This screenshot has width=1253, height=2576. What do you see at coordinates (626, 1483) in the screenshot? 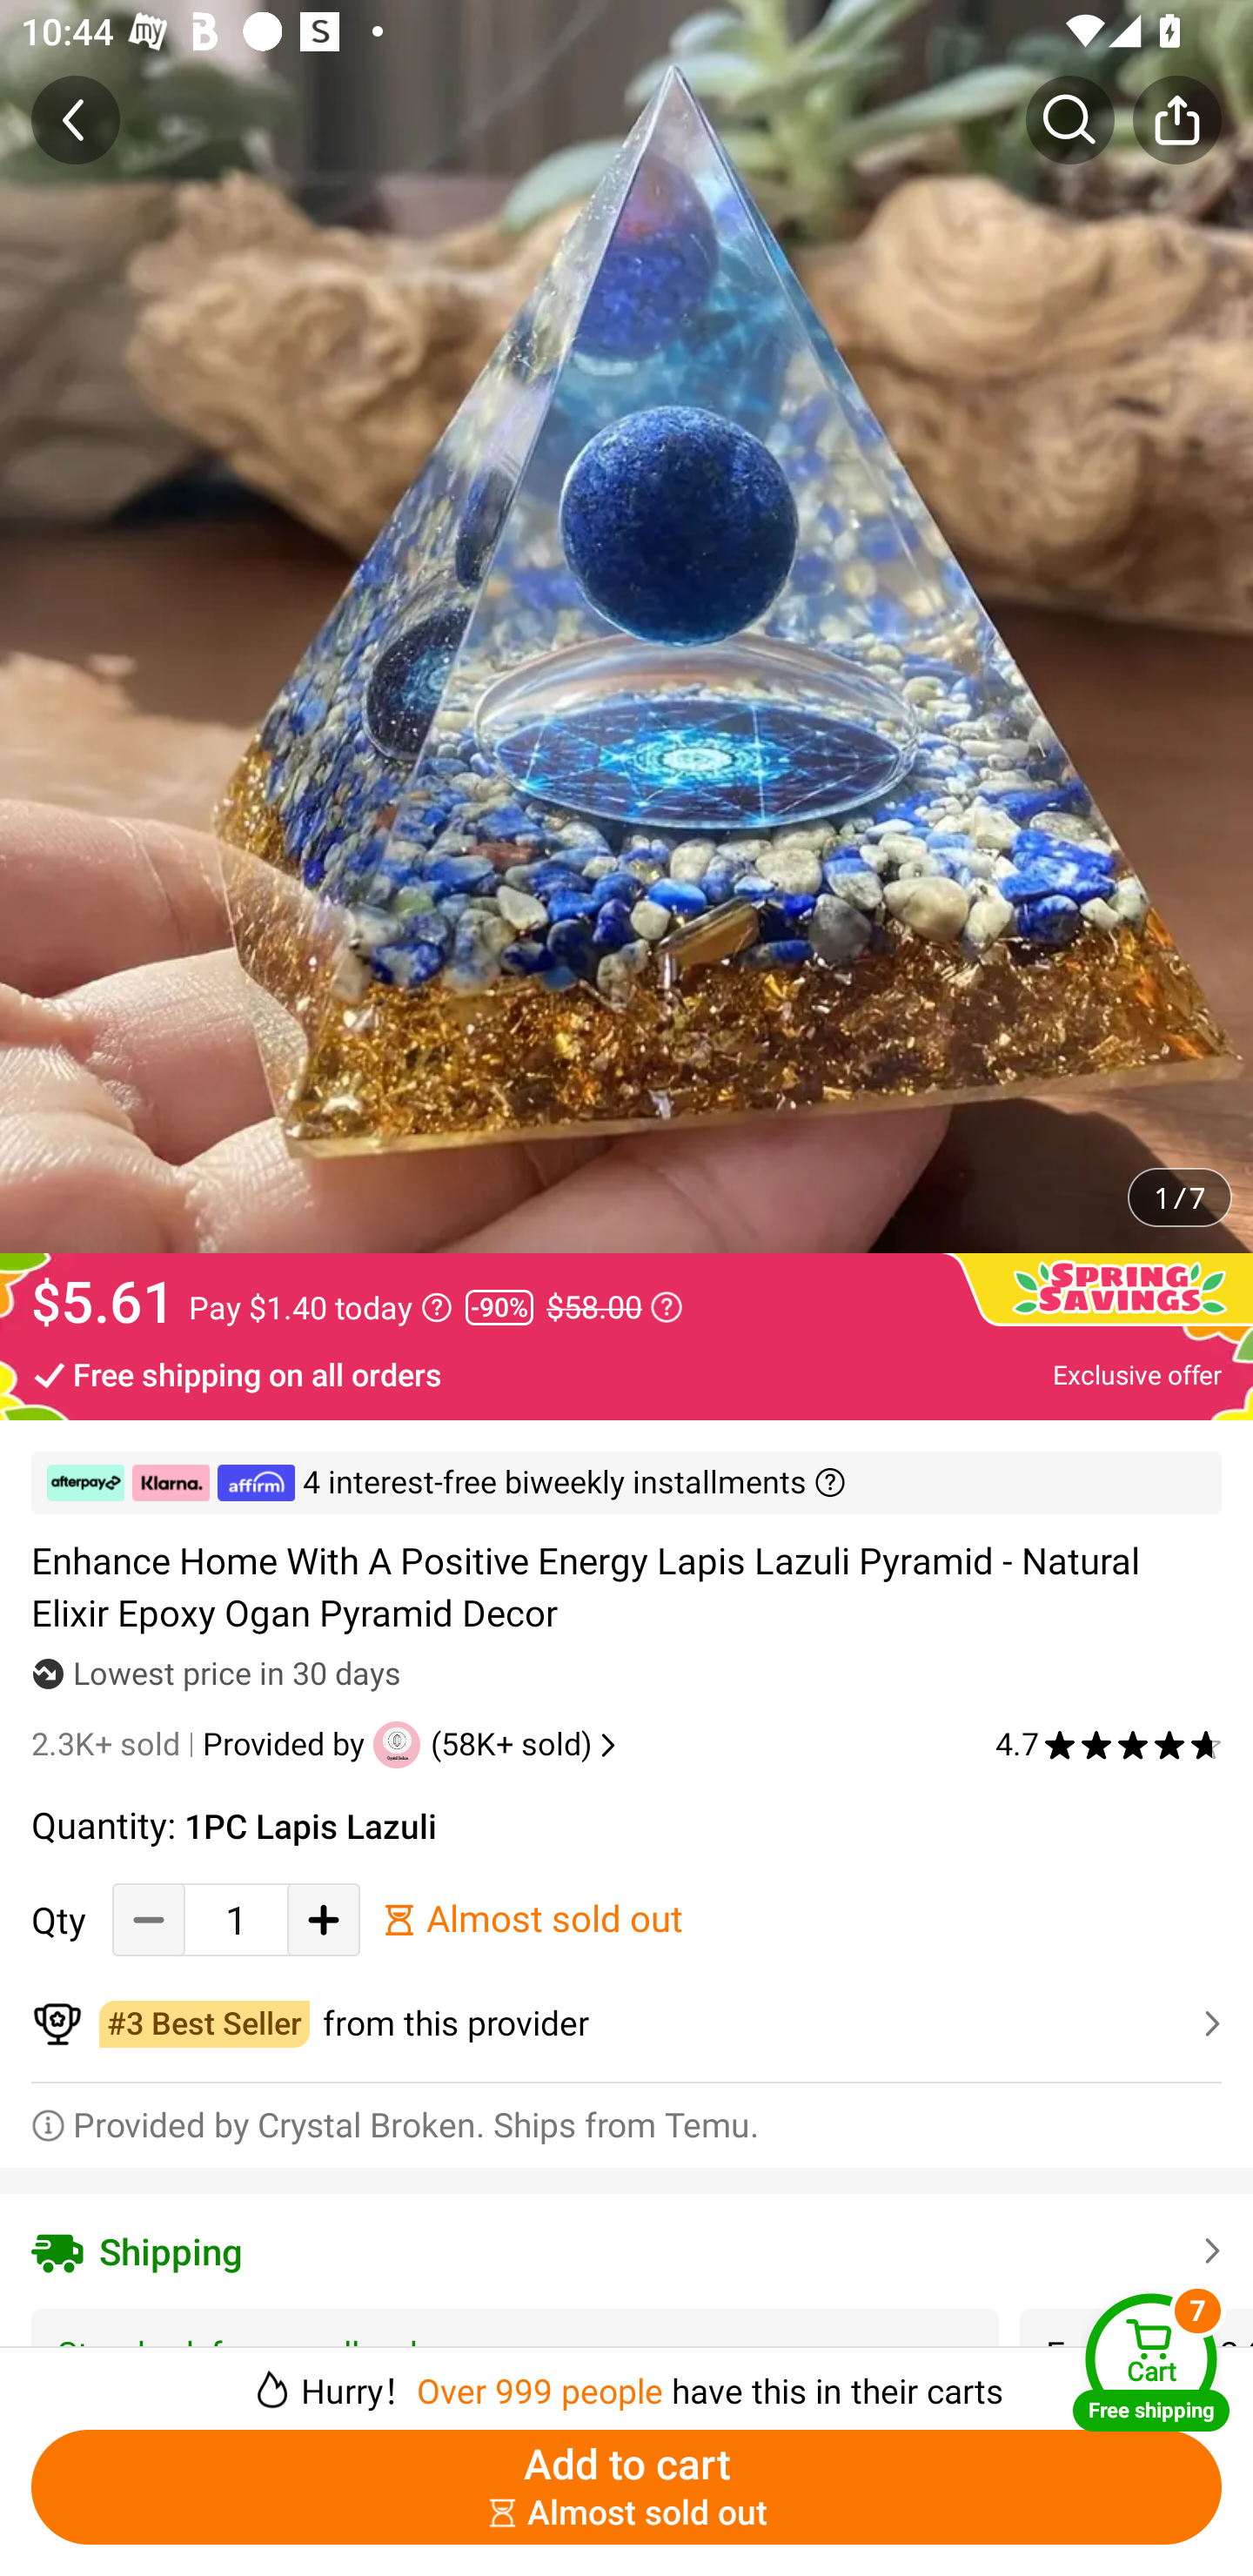
I see `￼ ￼ ￼ 4 interest-free biweekly installments ￼` at bounding box center [626, 1483].